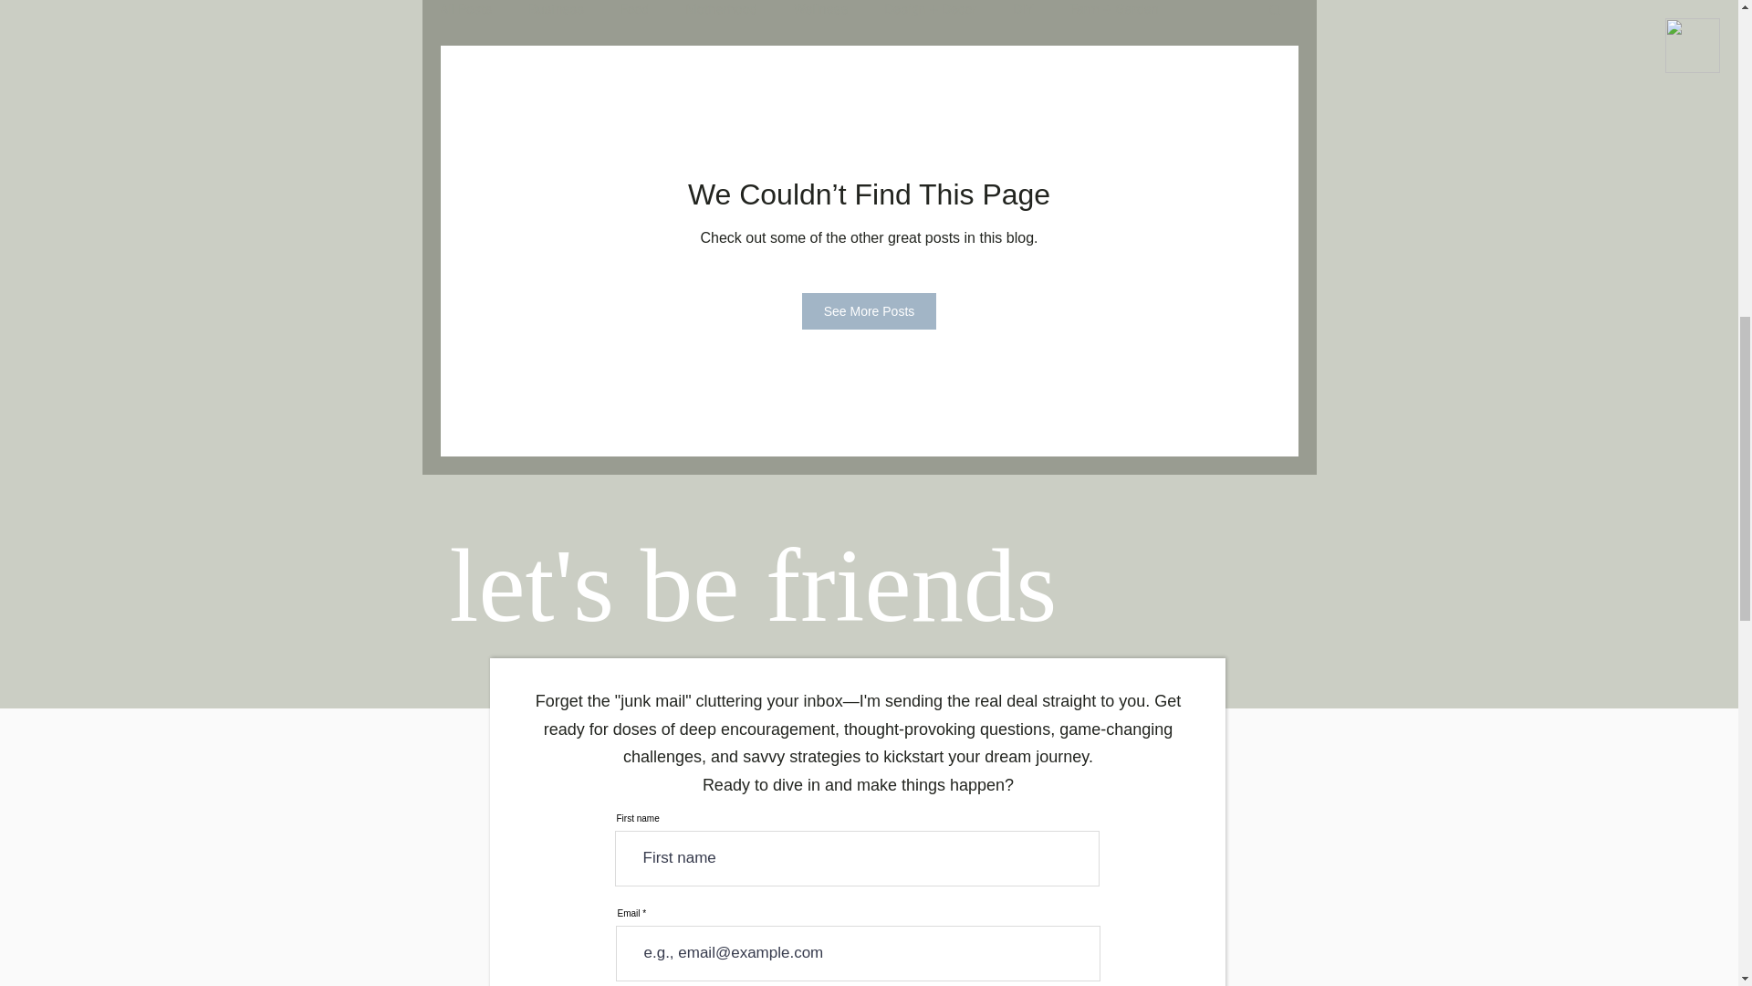  What do you see at coordinates (721, 9) in the screenshot?
I see `Motherhood` at bounding box center [721, 9].